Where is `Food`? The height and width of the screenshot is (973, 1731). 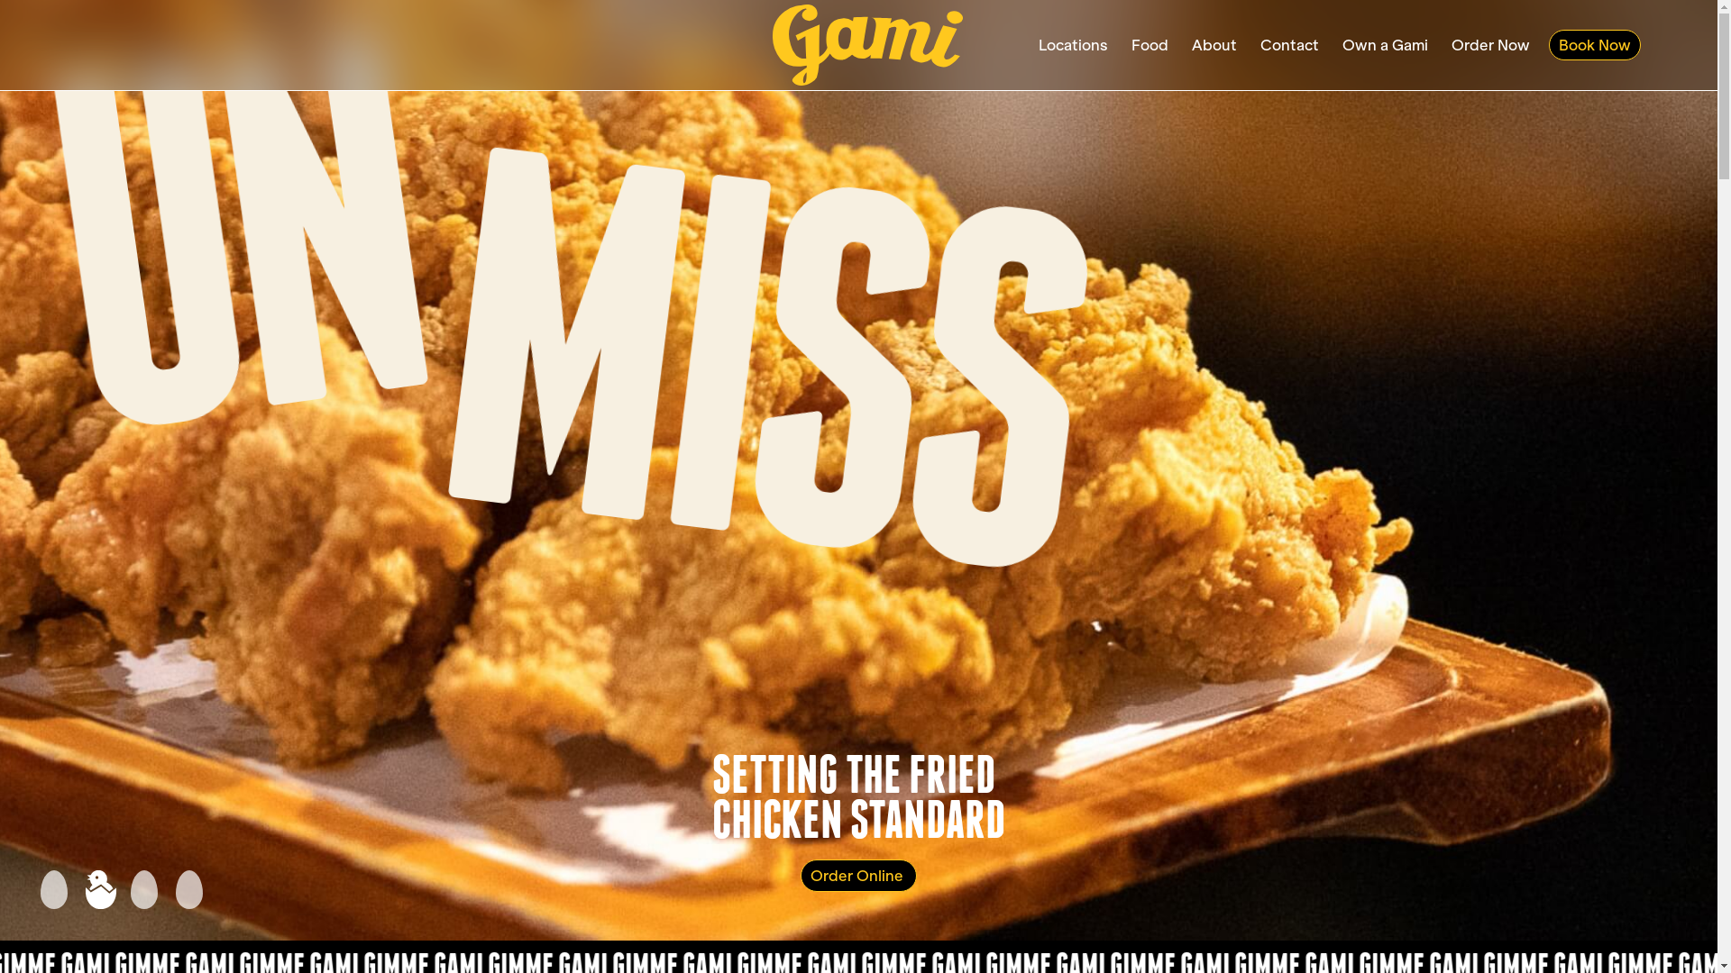
Food is located at coordinates (1150, 45).